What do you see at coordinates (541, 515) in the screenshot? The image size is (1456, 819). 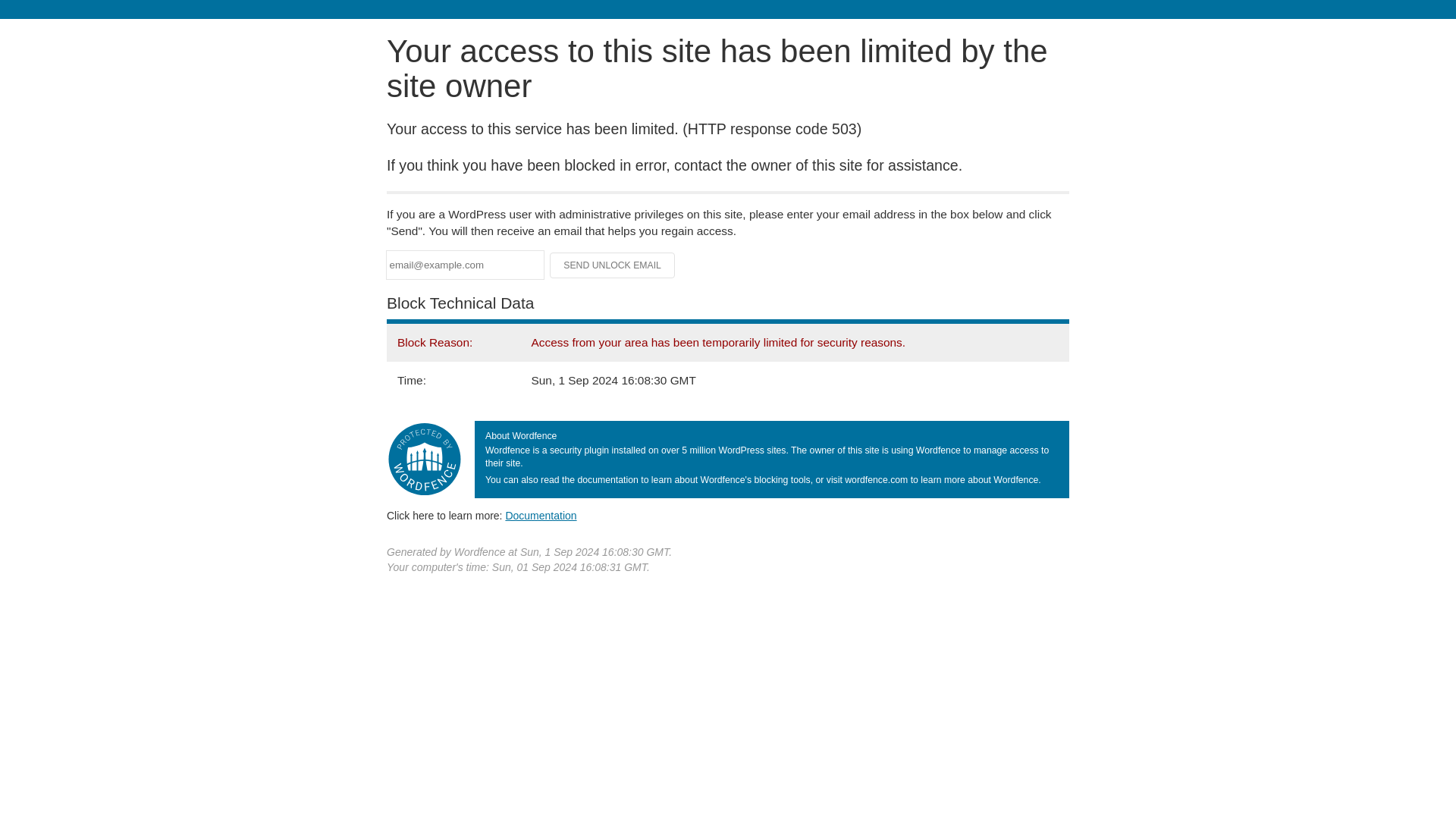 I see `Documentation` at bounding box center [541, 515].